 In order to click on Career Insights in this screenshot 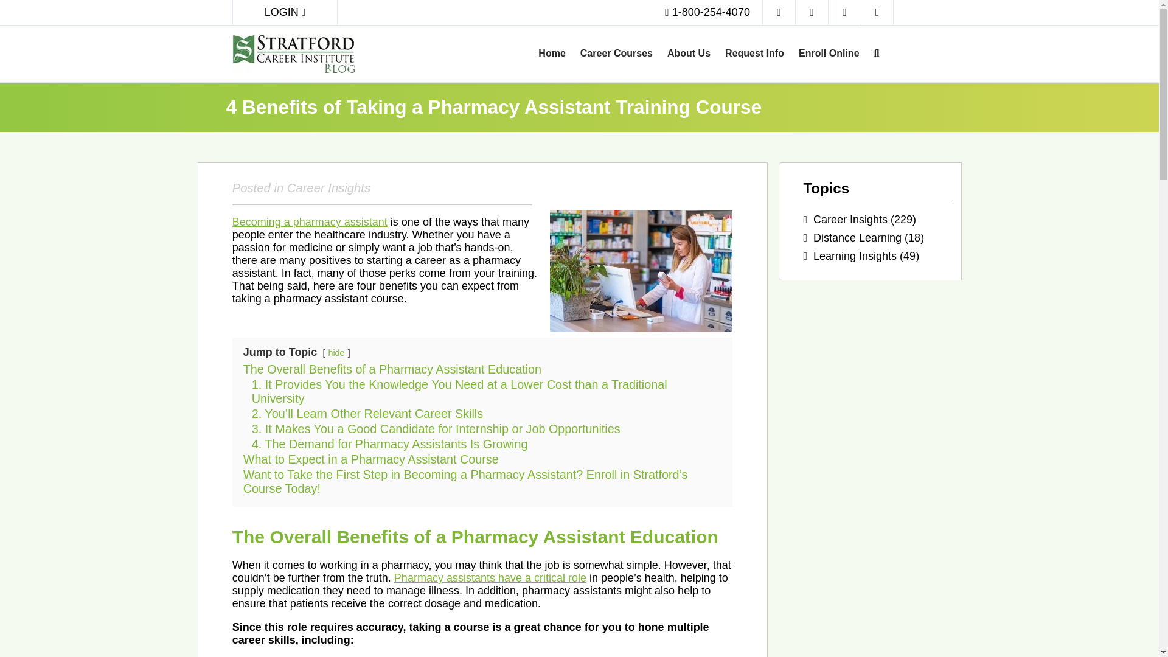, I will do `click(850, 220)`.